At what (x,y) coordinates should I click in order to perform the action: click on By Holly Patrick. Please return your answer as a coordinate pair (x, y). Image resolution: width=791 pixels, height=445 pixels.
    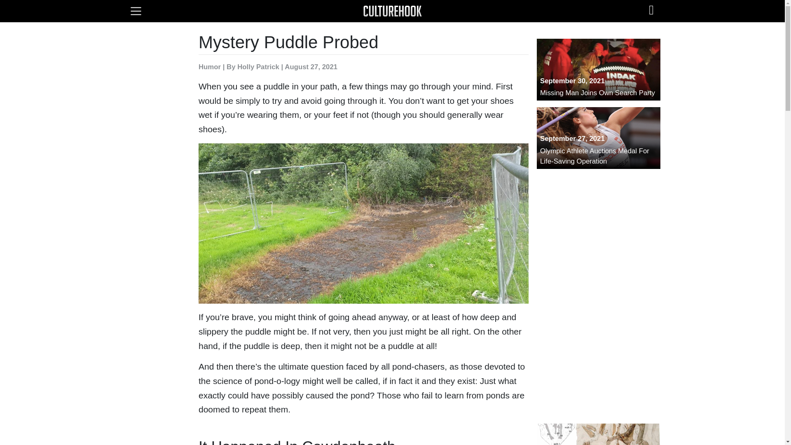
    Looking at the image, I should click on (599, 434).